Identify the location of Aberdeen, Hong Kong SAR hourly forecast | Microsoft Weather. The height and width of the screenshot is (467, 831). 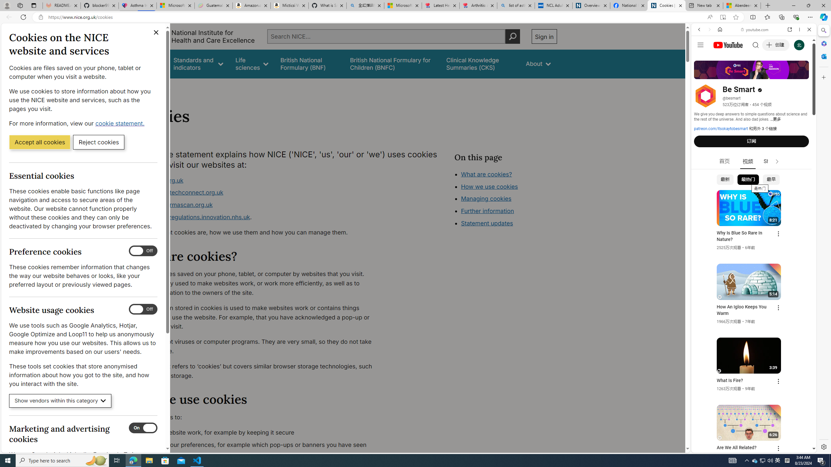
(742, 6).